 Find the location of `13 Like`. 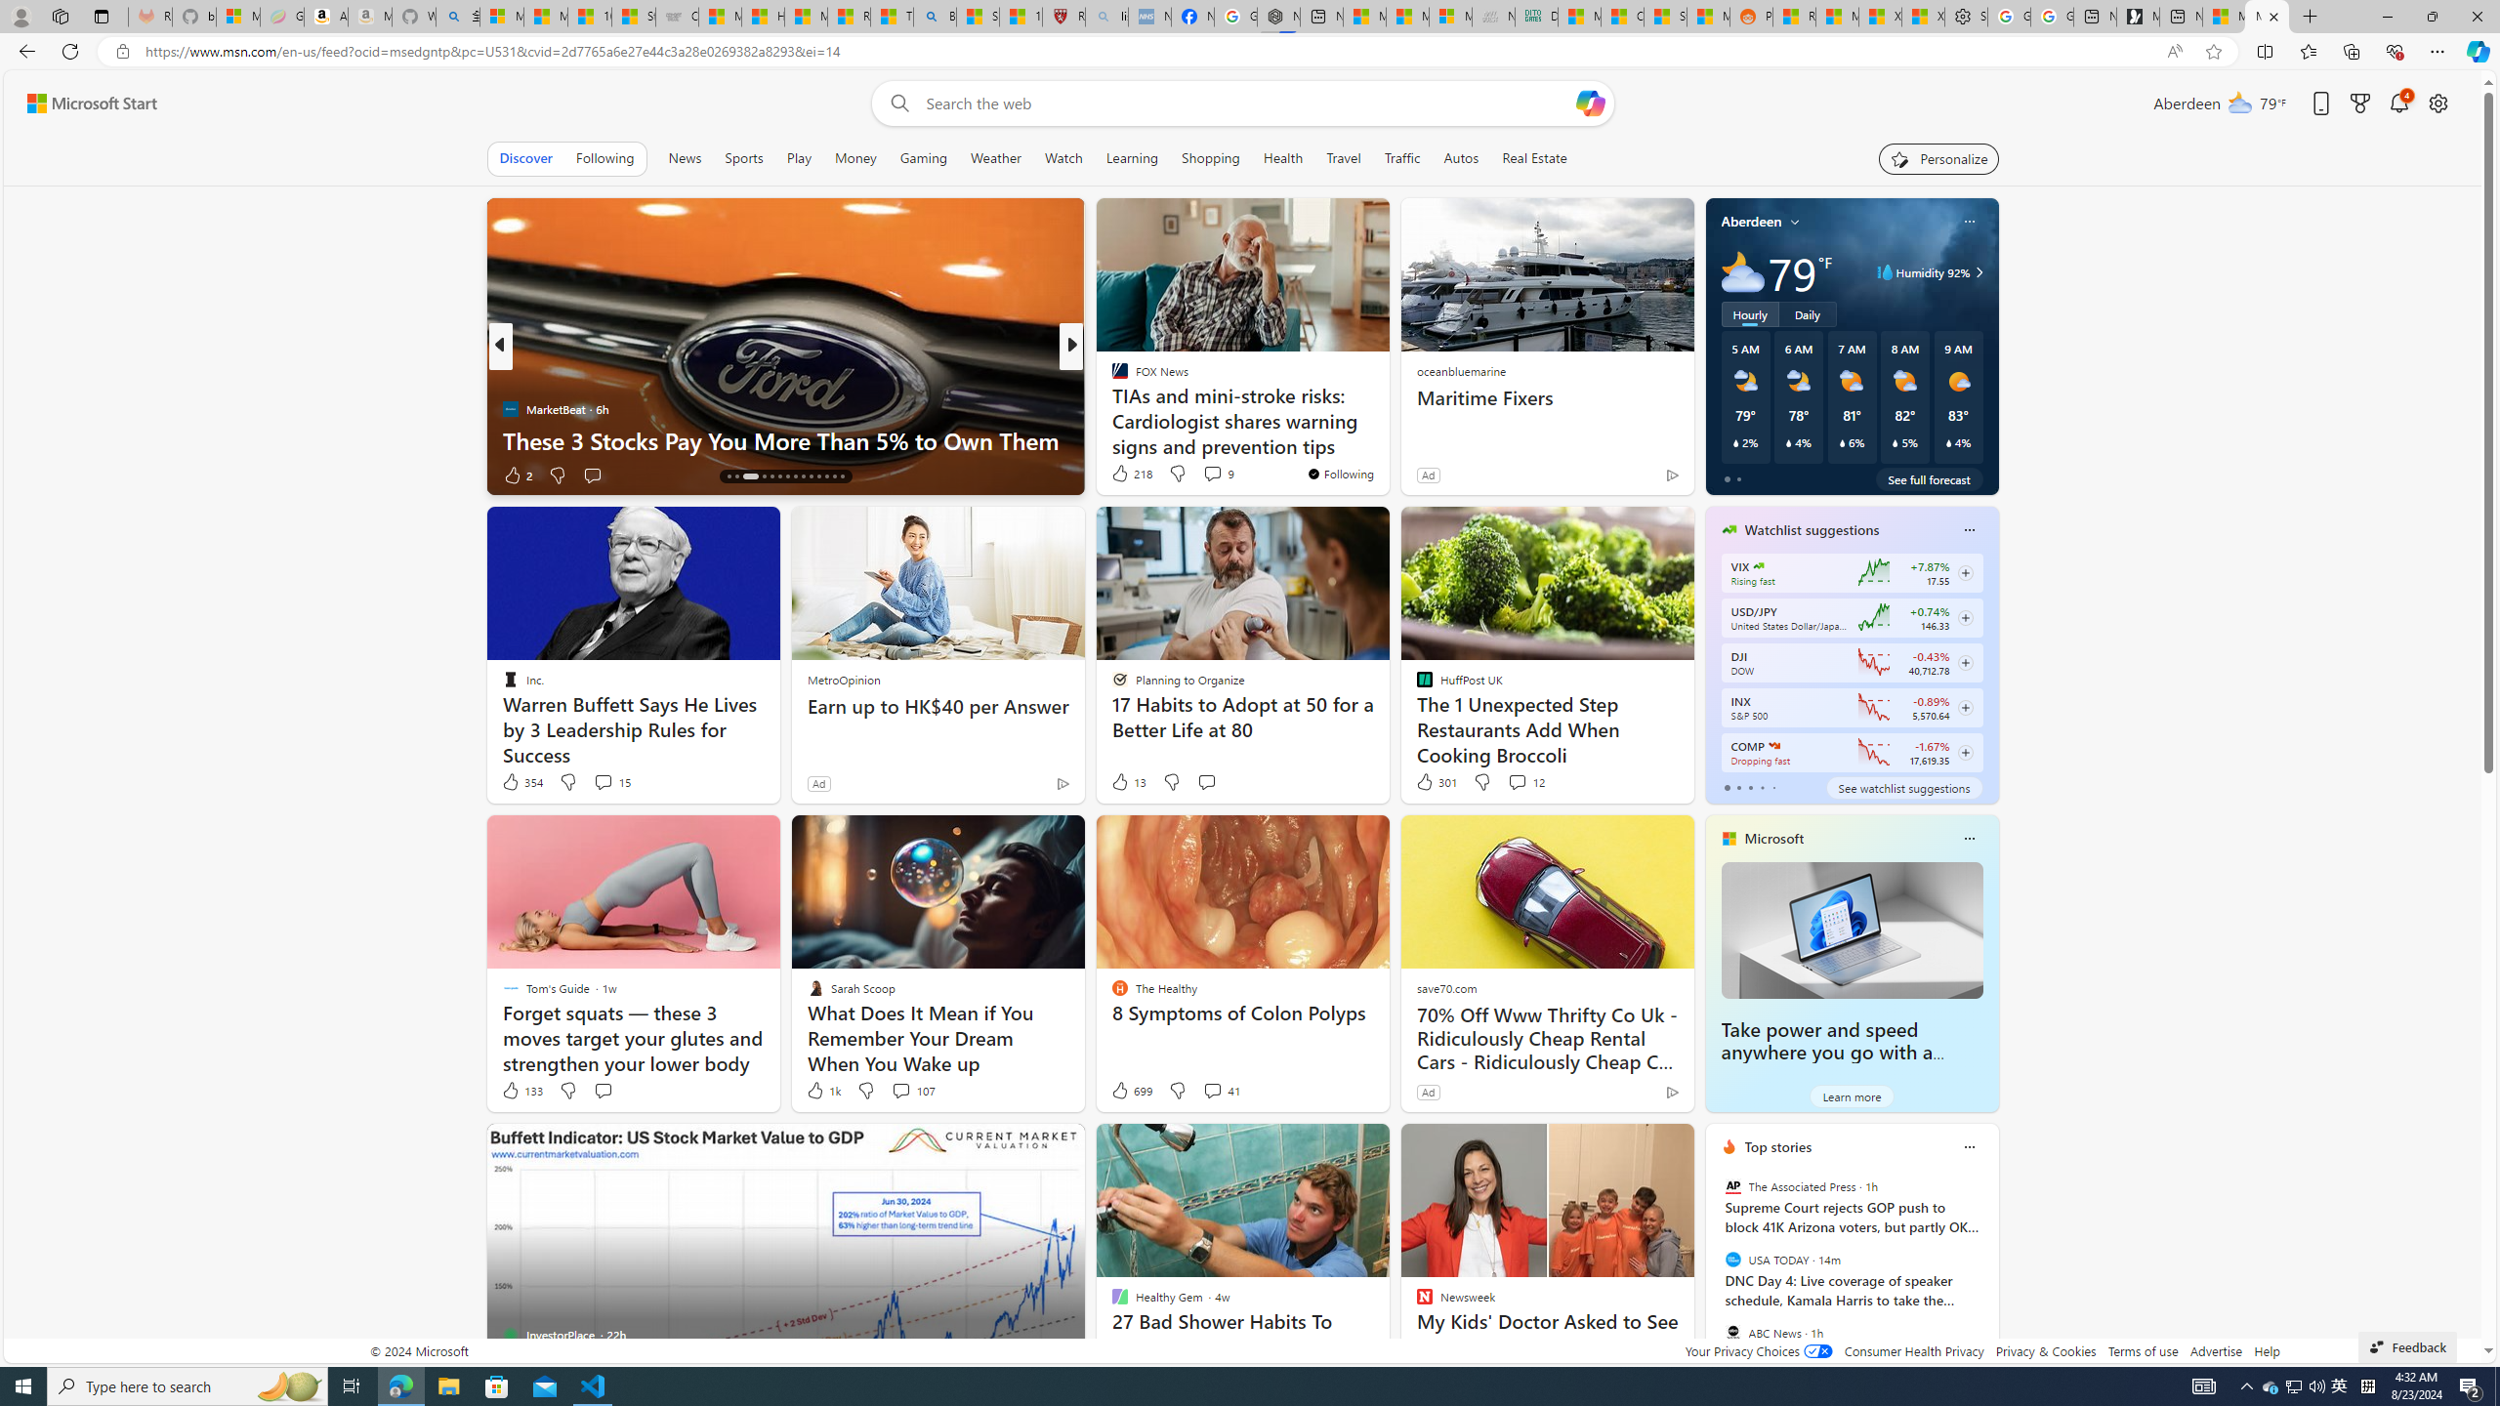

13 Like is located at coordinates (1128, 782).